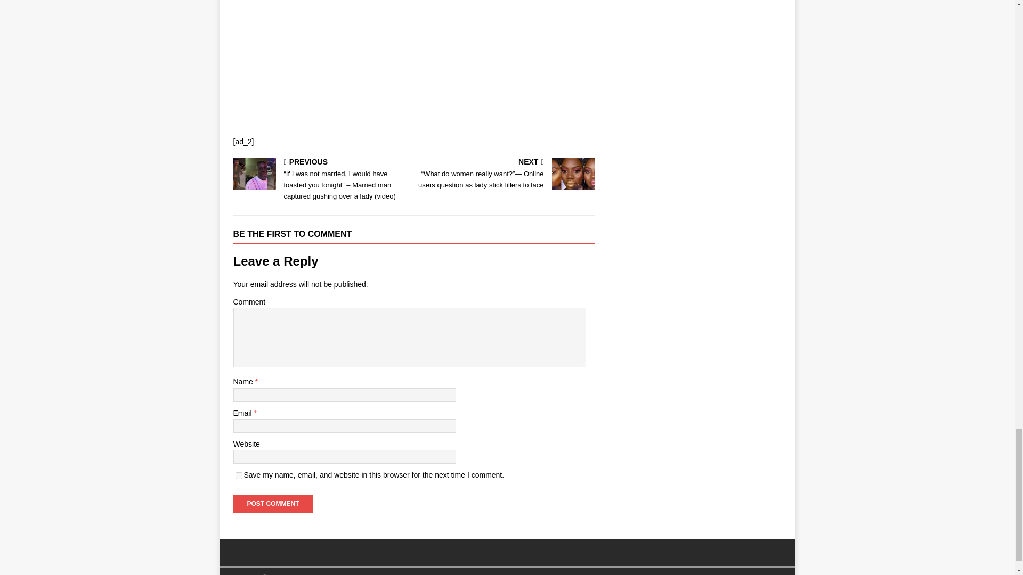 The height and width of the screenshot is (575, 1023). I want to click on VideoPress Video Player, so click(312, 48).